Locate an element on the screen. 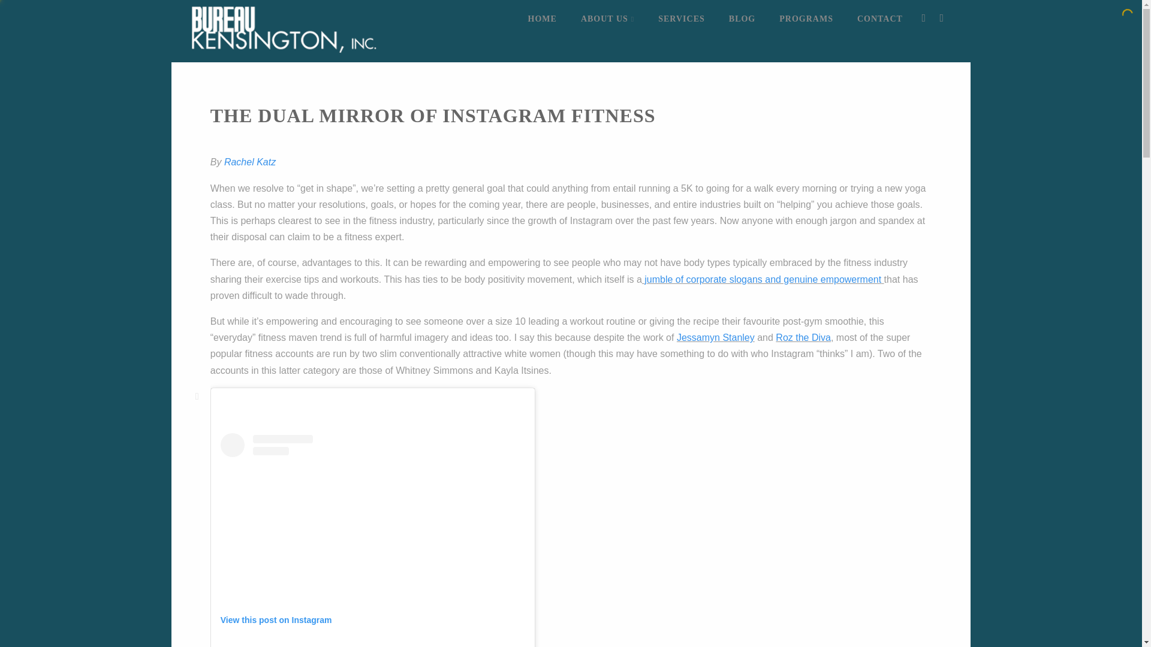  jumble of corporate slogans and genuine empowerment is located at coordinates (761, 279).